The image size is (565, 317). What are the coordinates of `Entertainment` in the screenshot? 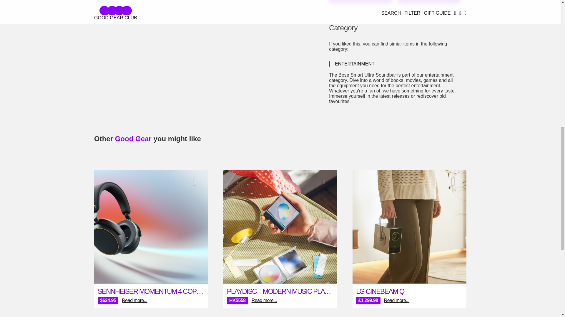 It's located at (453, 182).